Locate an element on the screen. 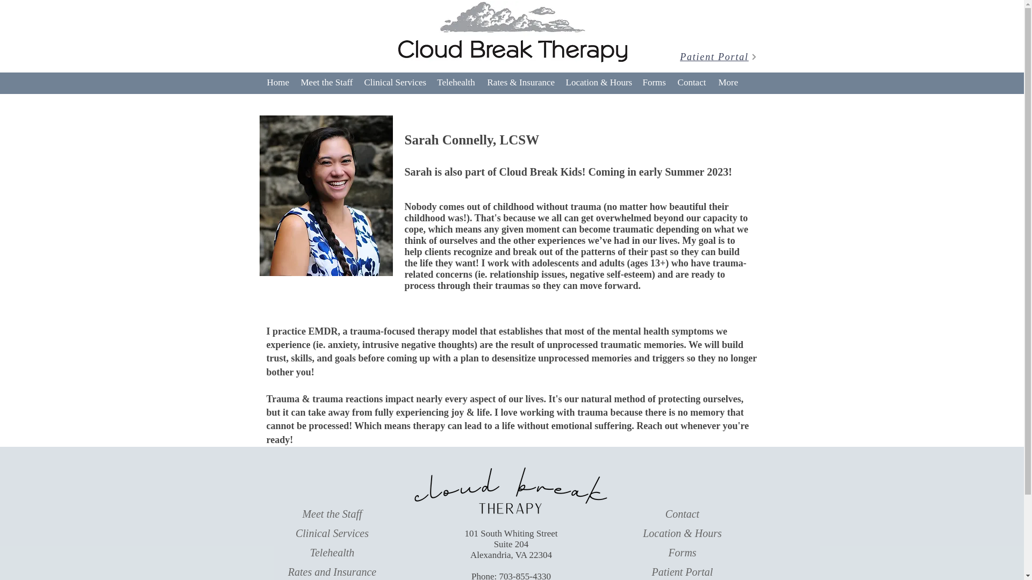 The height and width of the screenshot is (580, 1032). Meet the Staff is located at coordinates (332, 513).